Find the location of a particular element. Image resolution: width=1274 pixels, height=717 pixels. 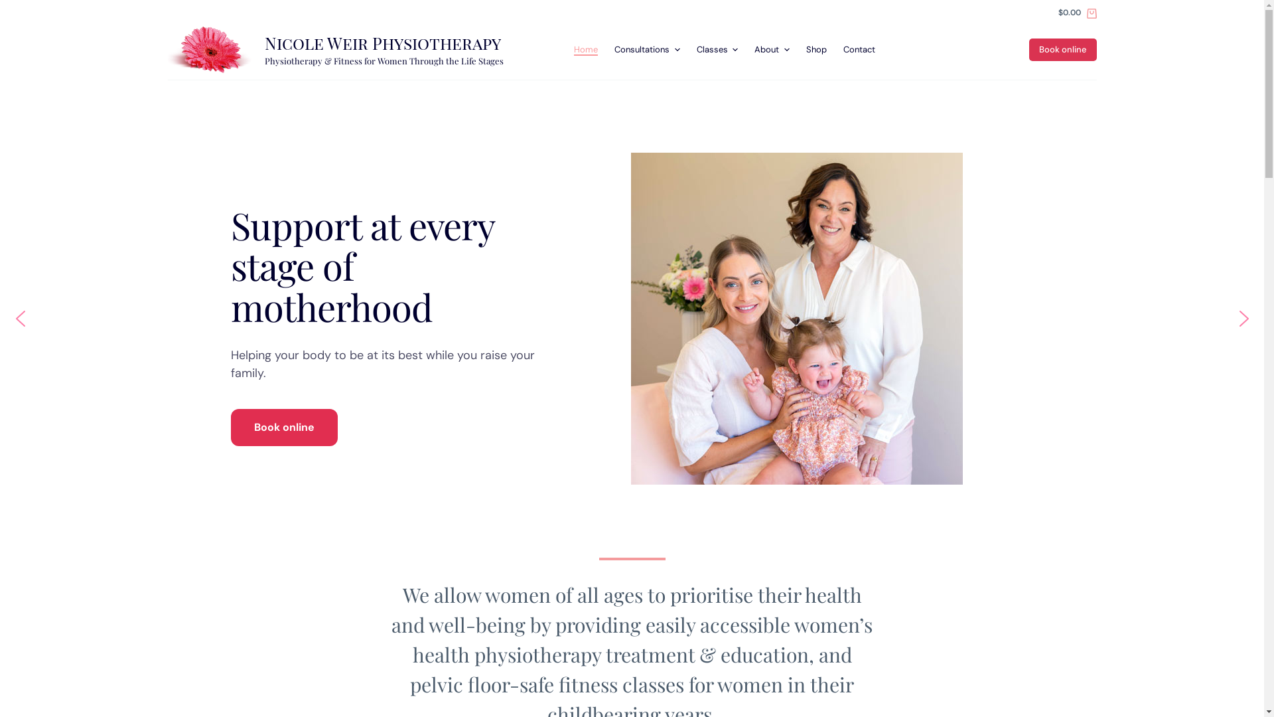

About is located at coordinates (772, 50).